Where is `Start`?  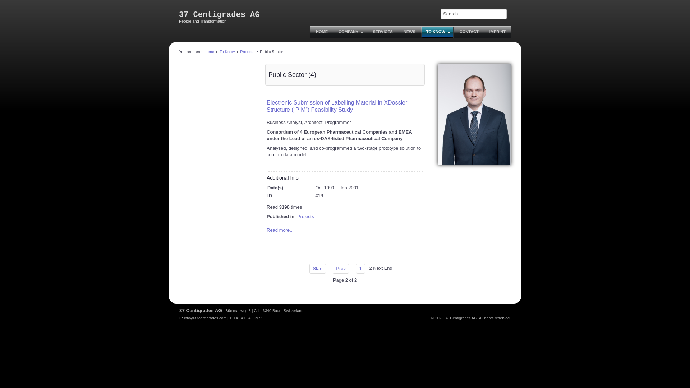 Start is located at coordinates (318, 269).